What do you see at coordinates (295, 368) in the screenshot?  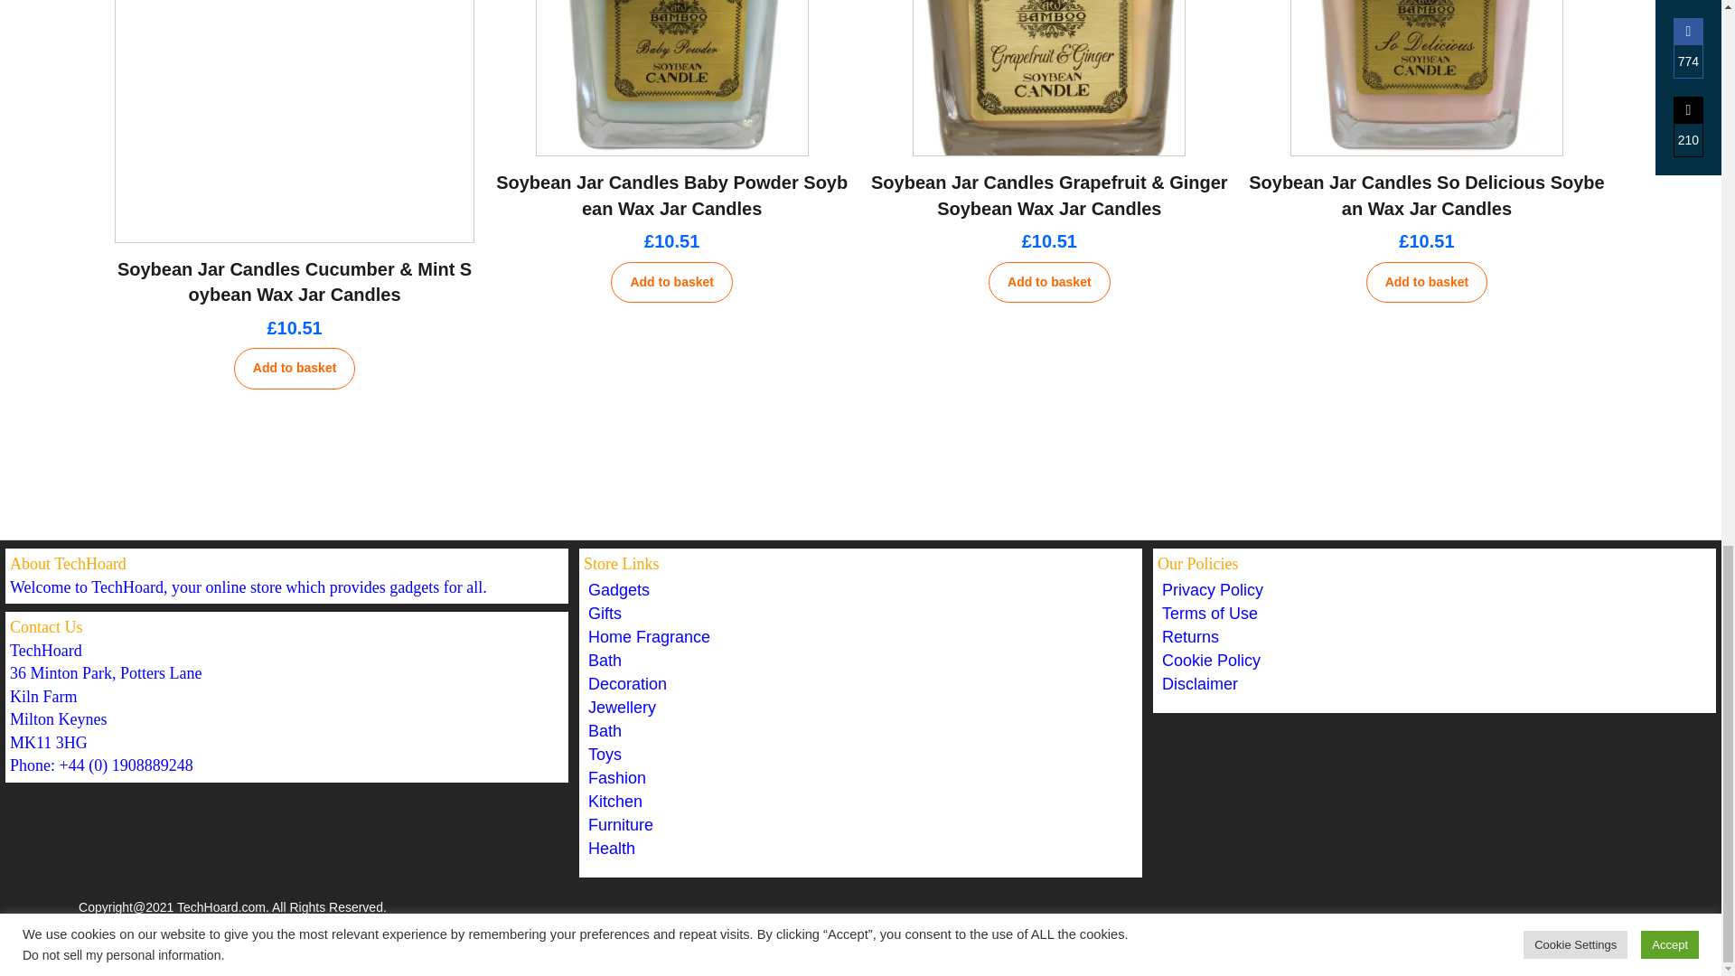 I see `Add to basket` at bounding box center [295, 368].